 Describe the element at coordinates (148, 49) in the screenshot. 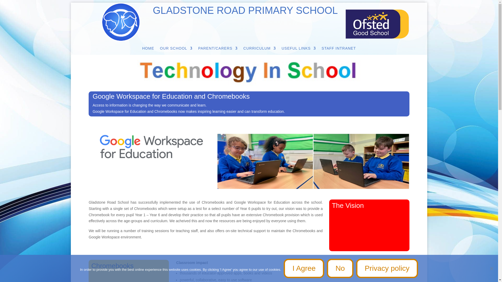

I see `HOME` at that location.